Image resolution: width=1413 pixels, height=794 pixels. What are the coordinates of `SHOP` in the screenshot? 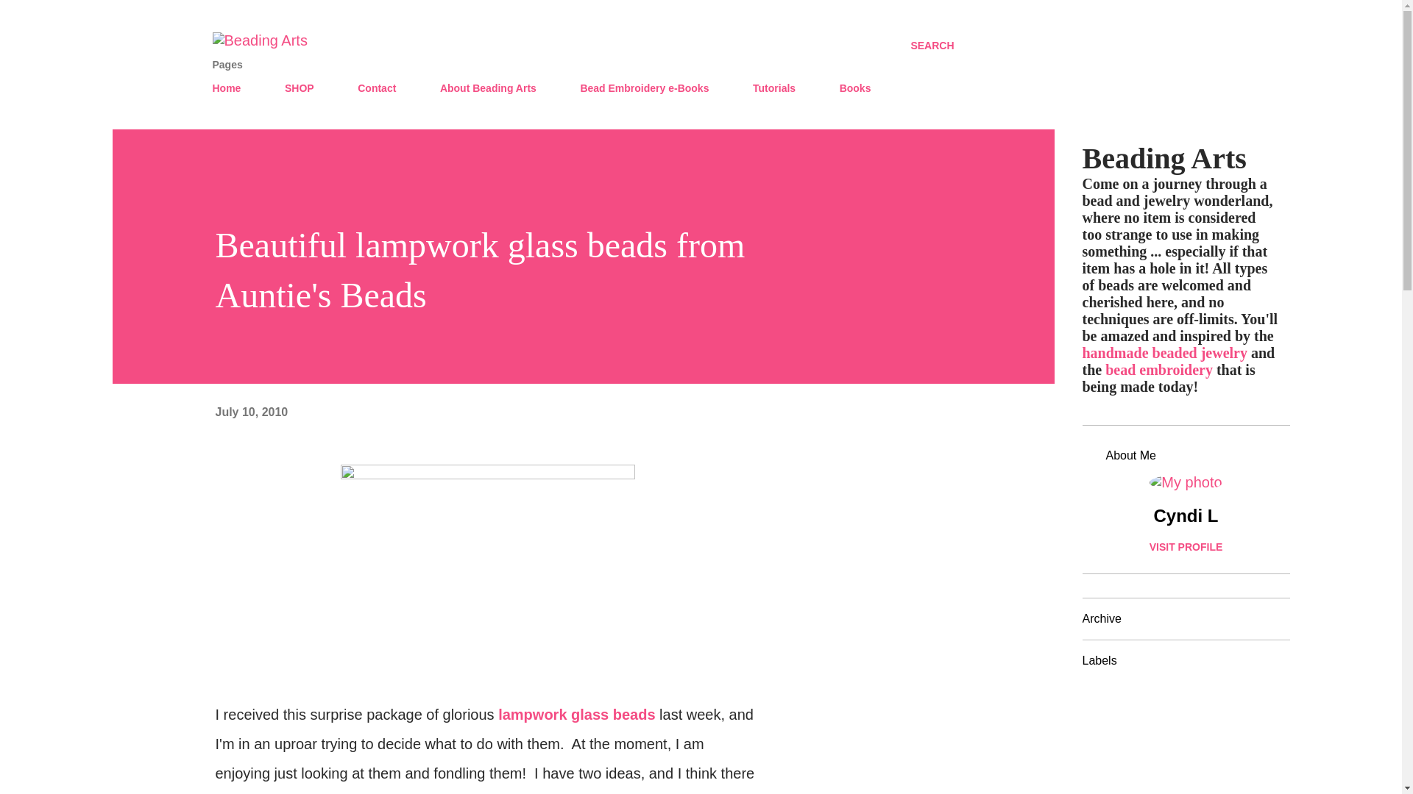 It's located at (299, 88).